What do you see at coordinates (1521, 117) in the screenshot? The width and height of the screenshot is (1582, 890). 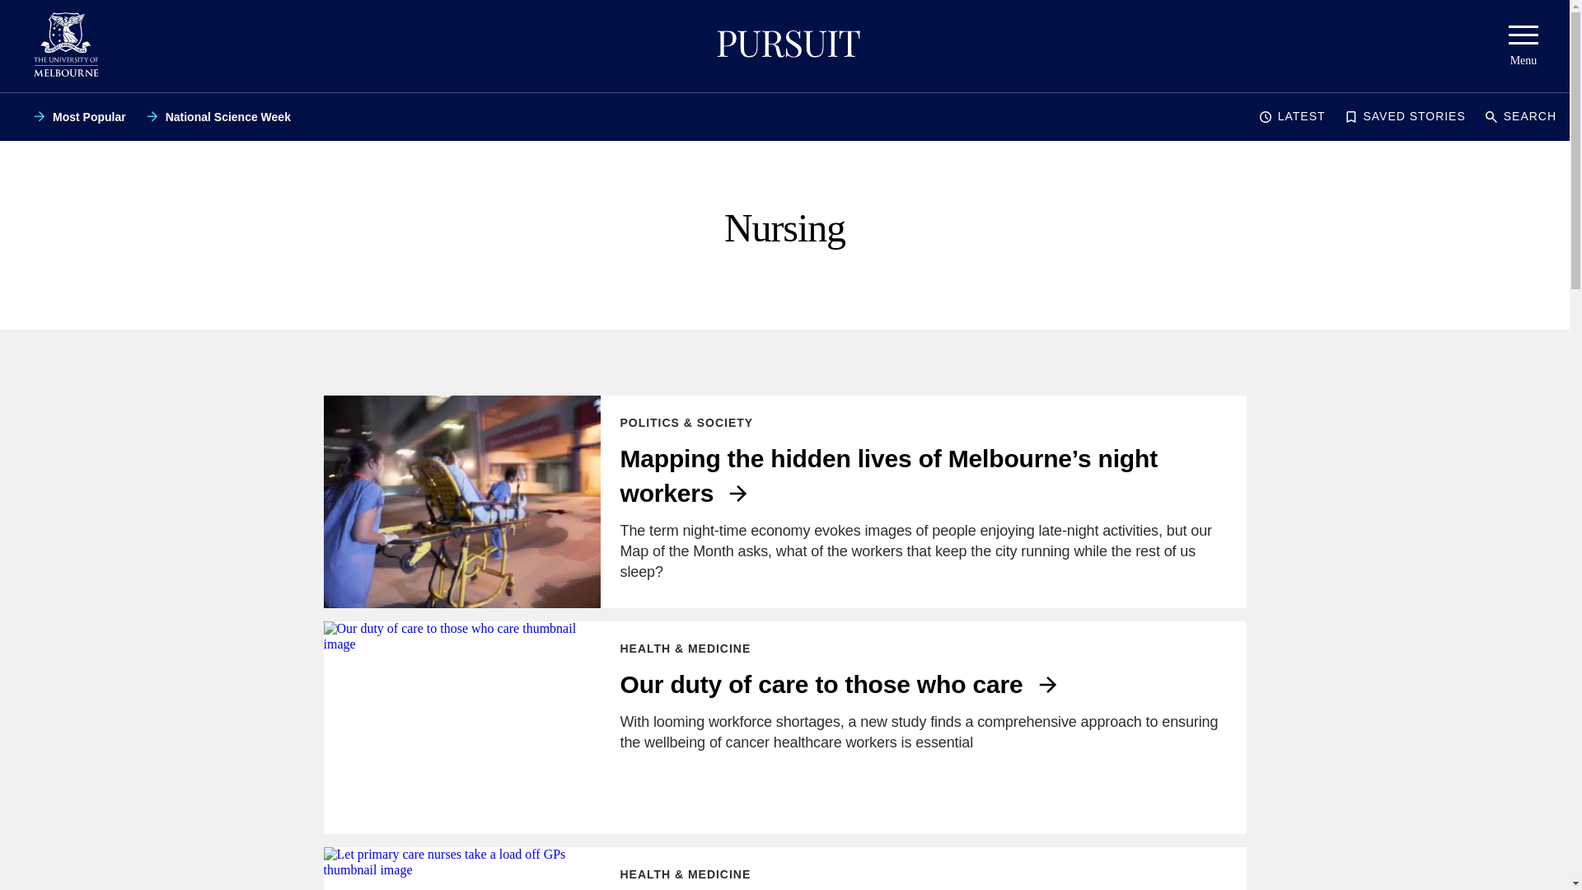 I see `SEARCH` at bounding box center [1521, 117].